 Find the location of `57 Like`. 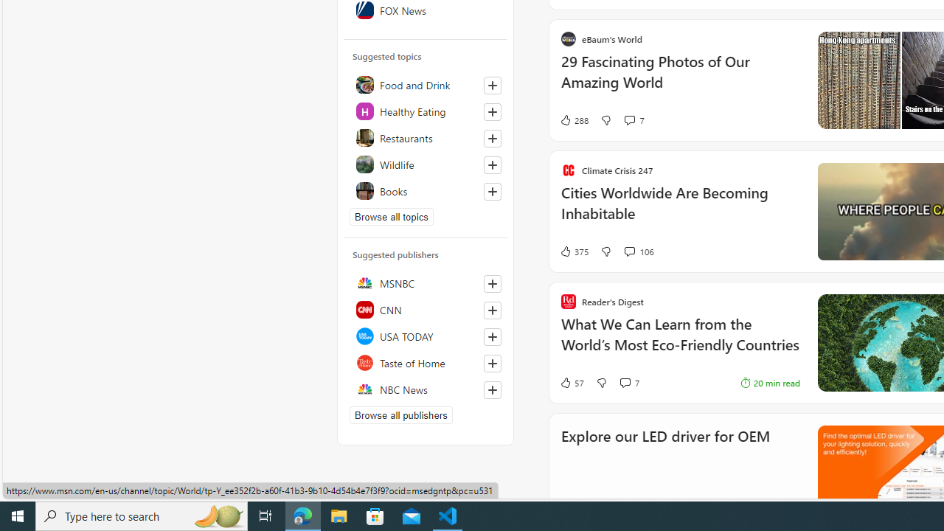

57 Like is located at coordinates (572, 382).